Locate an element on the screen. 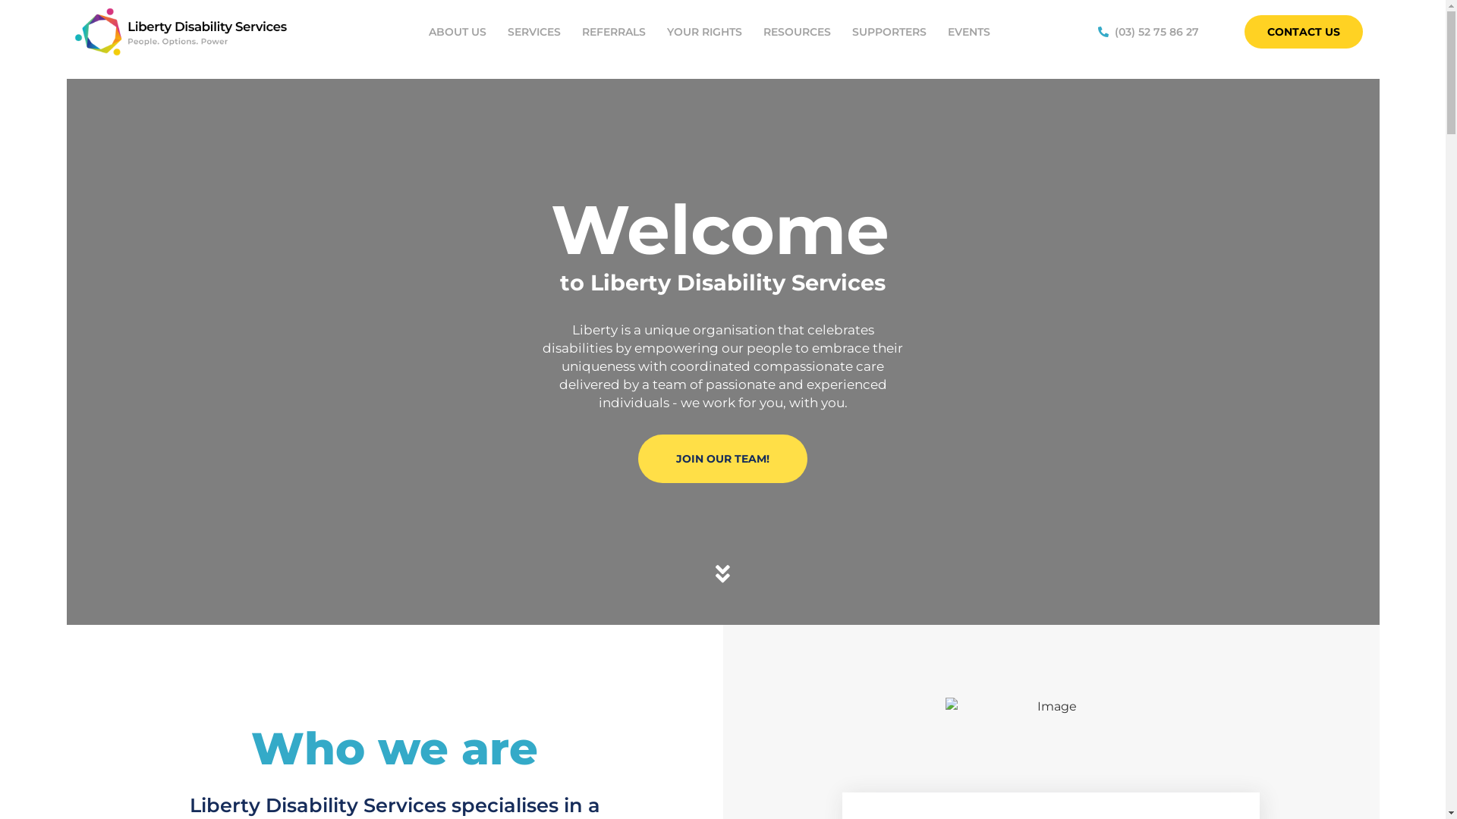 The width and height of the screenshot is (1457, 819). REFERRALS is located at coordinates (614, 32).